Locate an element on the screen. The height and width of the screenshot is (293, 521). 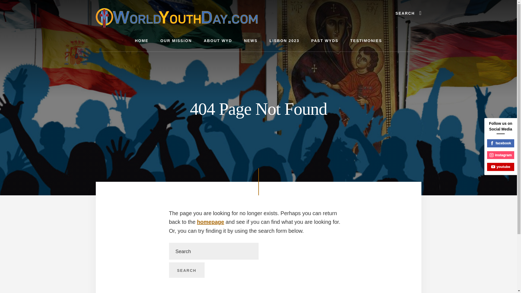
OUR MISSION is located at coordinates (176, 41).